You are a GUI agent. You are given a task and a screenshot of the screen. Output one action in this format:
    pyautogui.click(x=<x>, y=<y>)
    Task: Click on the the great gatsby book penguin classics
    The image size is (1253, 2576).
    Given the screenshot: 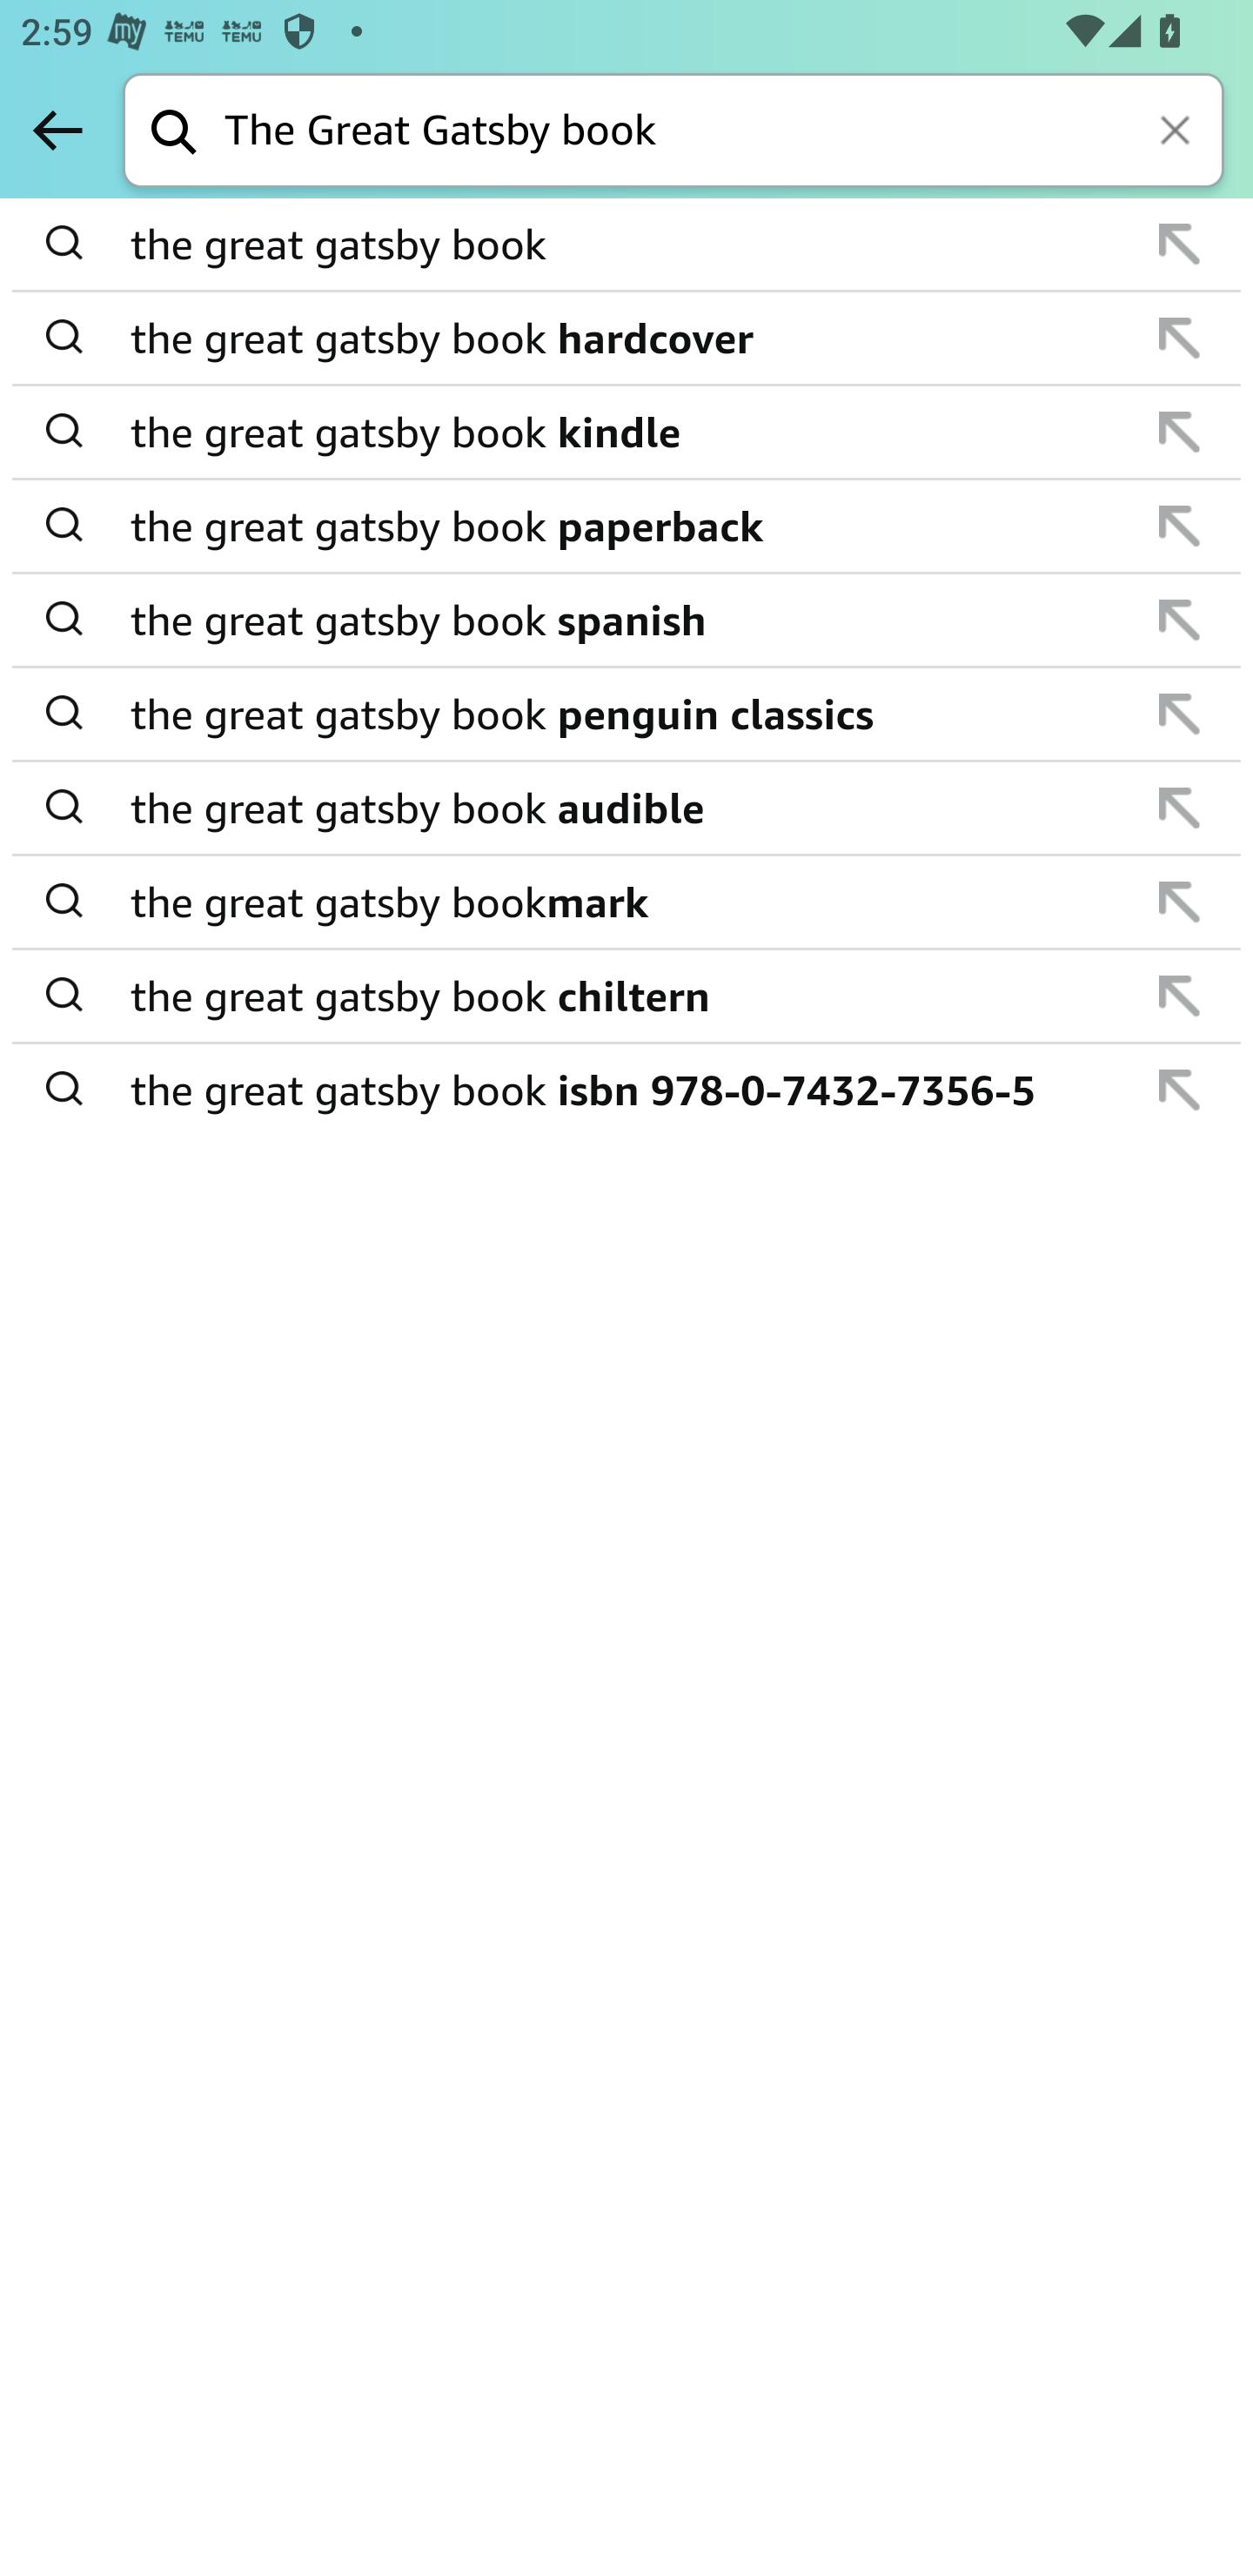 What is the action you would take?
    pyautogui.click(x=628, y=714)
    